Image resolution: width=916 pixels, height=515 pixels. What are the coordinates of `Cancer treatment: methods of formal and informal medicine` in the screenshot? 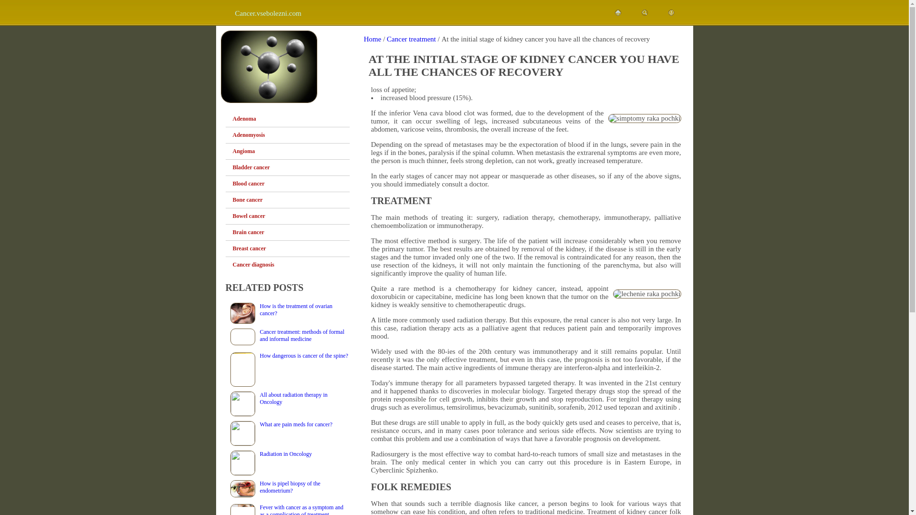 It's located at (287, 336).